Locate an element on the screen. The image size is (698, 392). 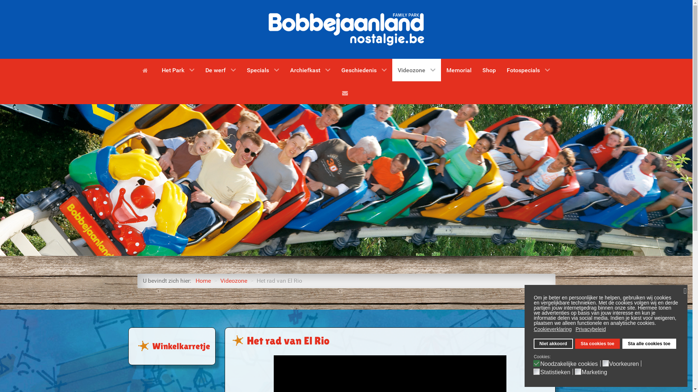
Archiefkast is located at coordinates (310, 70).